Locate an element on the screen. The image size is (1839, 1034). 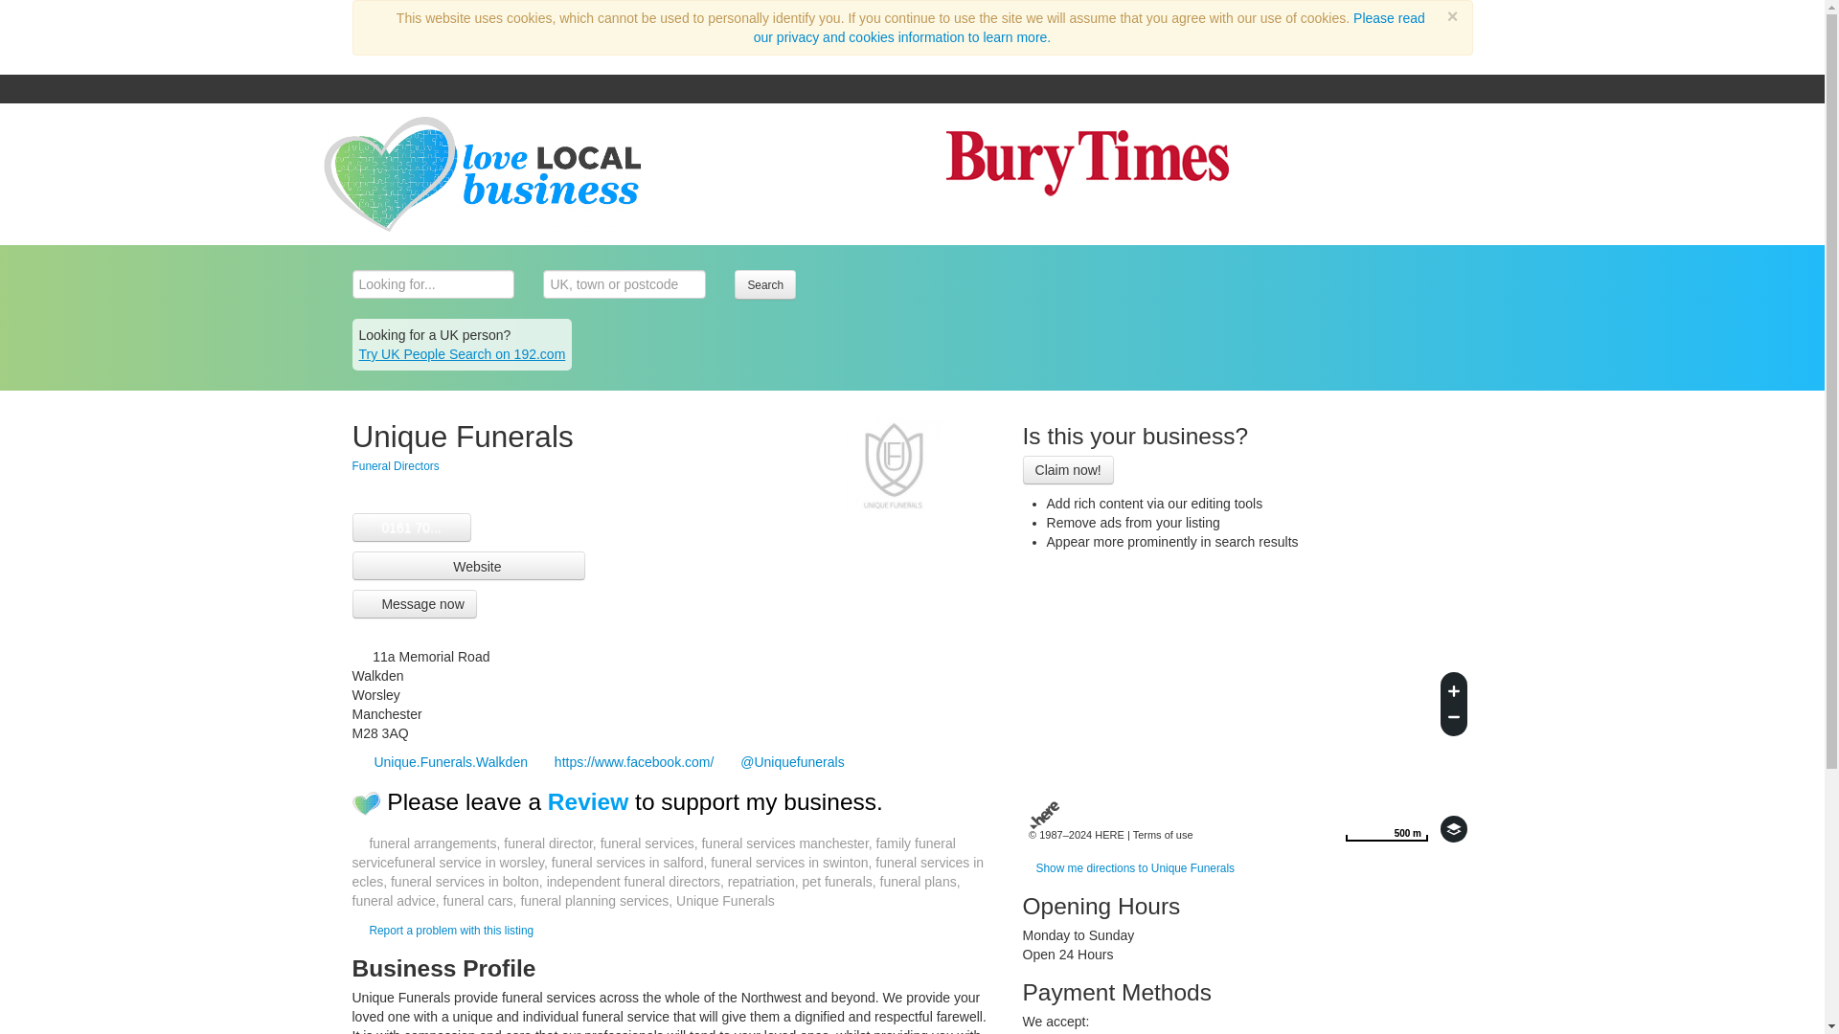
0161 70... is located at coordinates (396, 465).